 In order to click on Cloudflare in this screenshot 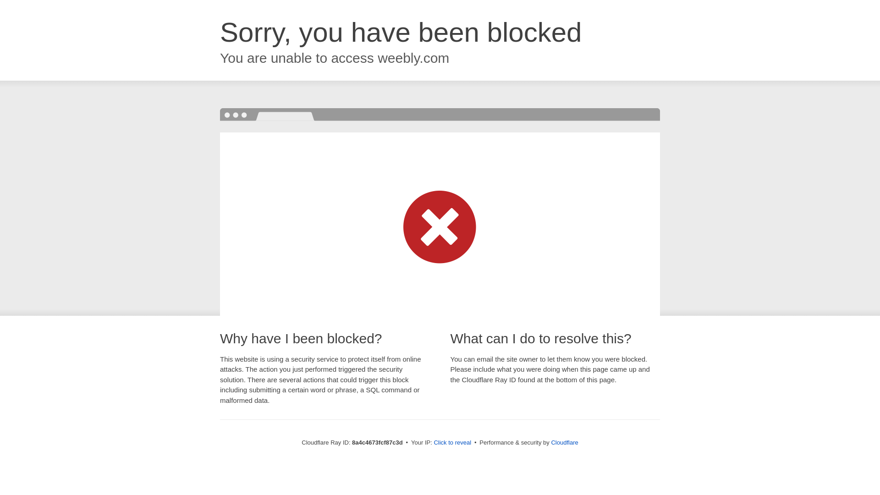, I will do `click(564, 442)`.